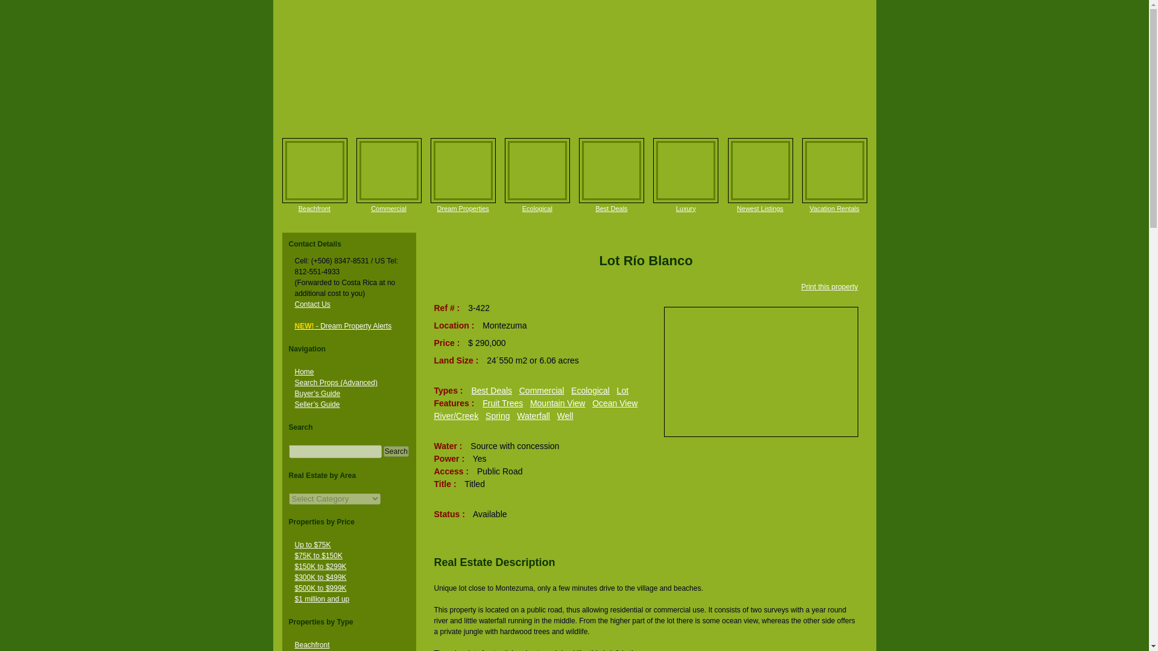 The image size is (1158, 651). I want to click on Commercial, so click(388, 209).